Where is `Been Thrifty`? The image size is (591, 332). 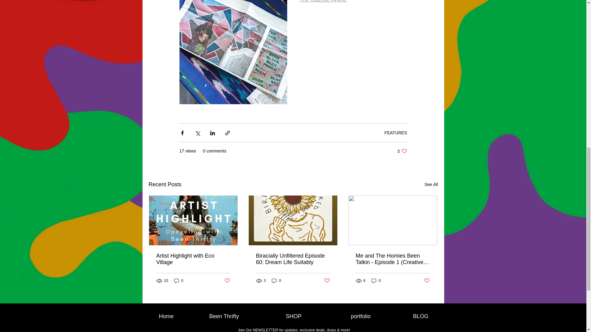 Been Thrifty is located at coordinates (402, 151).